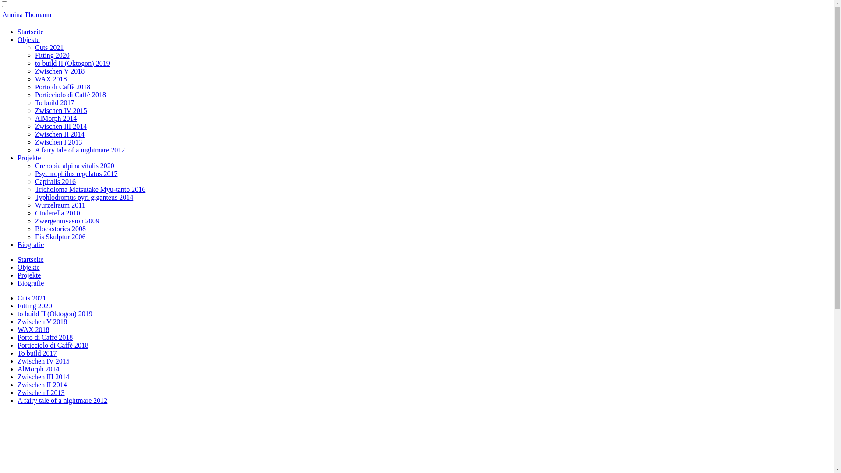 The width and height of the screenshot is (841, 473). What do you see at coordinates (43, 377) in the screenshot?
I see `Zwischen III 2014` at bounding box center [43, 377].